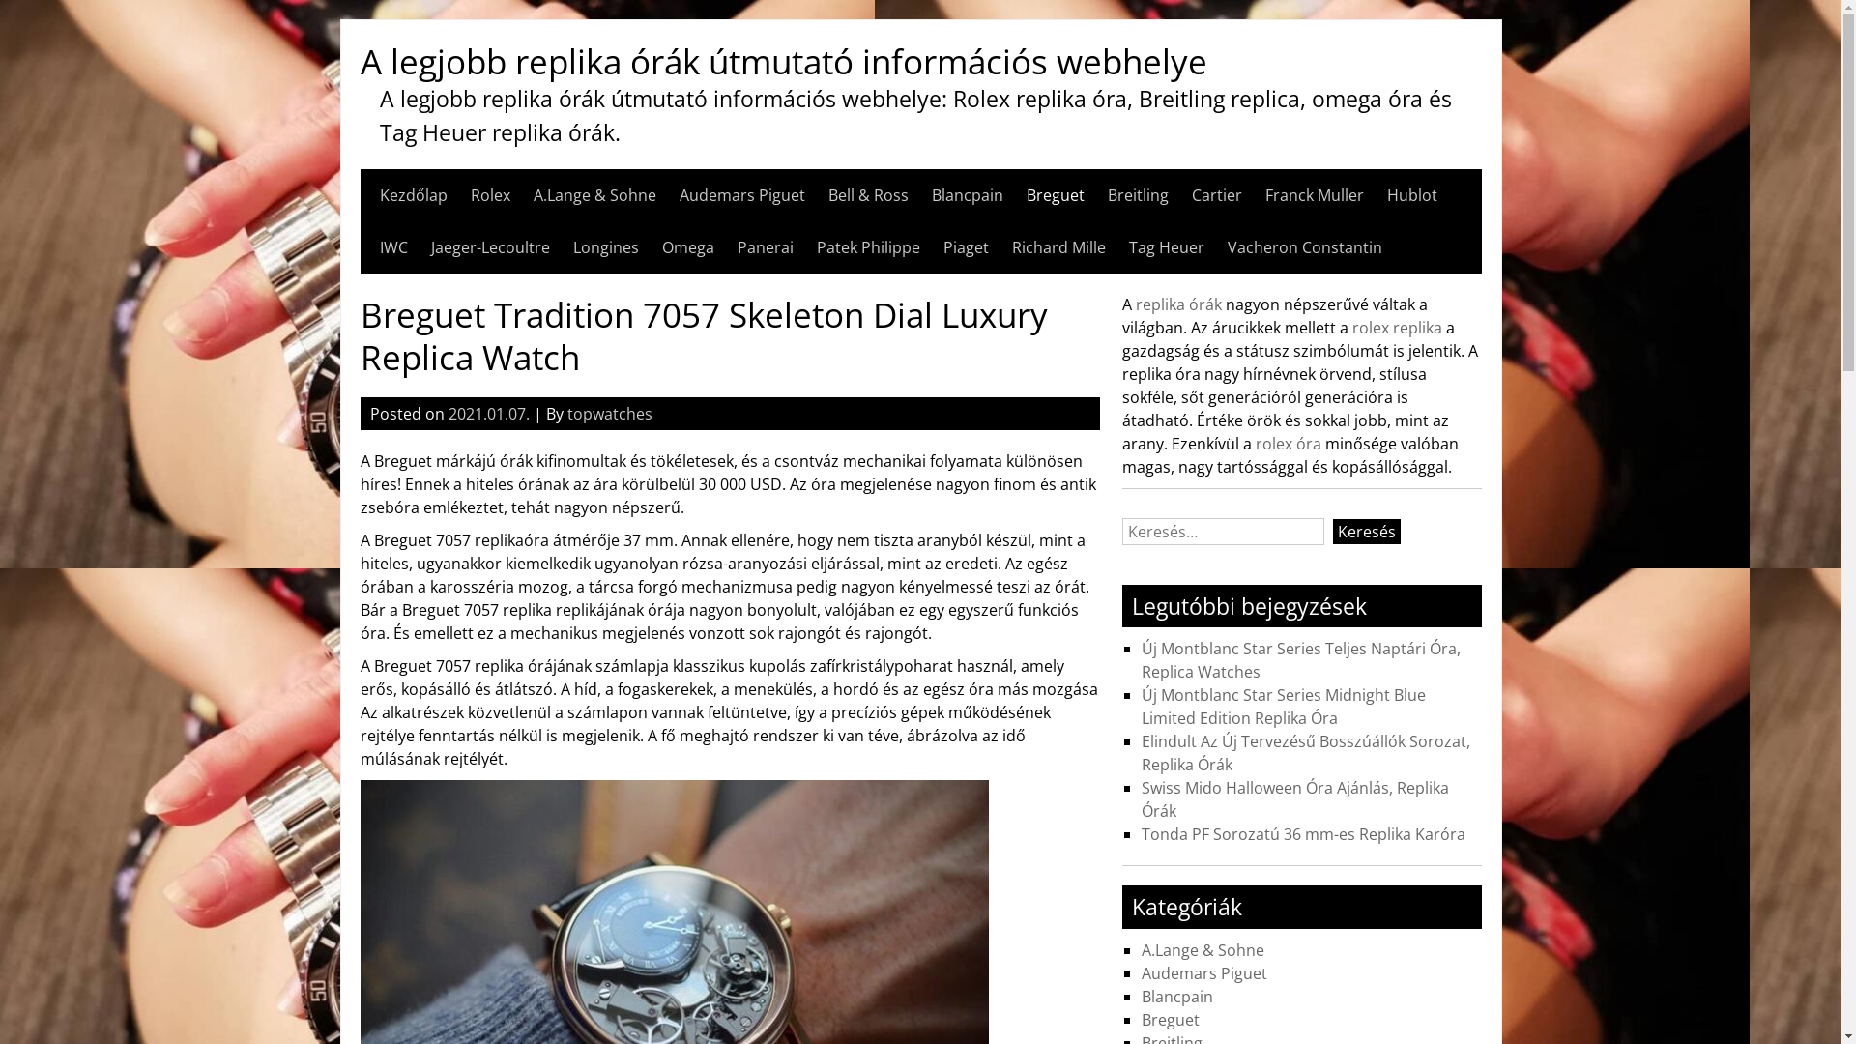 The height and width of the screenshot is (1044, 1856). Describe the element at coordinates (1203, 950) in the screenshot. I see `A.Lange & Sohne` at that location.